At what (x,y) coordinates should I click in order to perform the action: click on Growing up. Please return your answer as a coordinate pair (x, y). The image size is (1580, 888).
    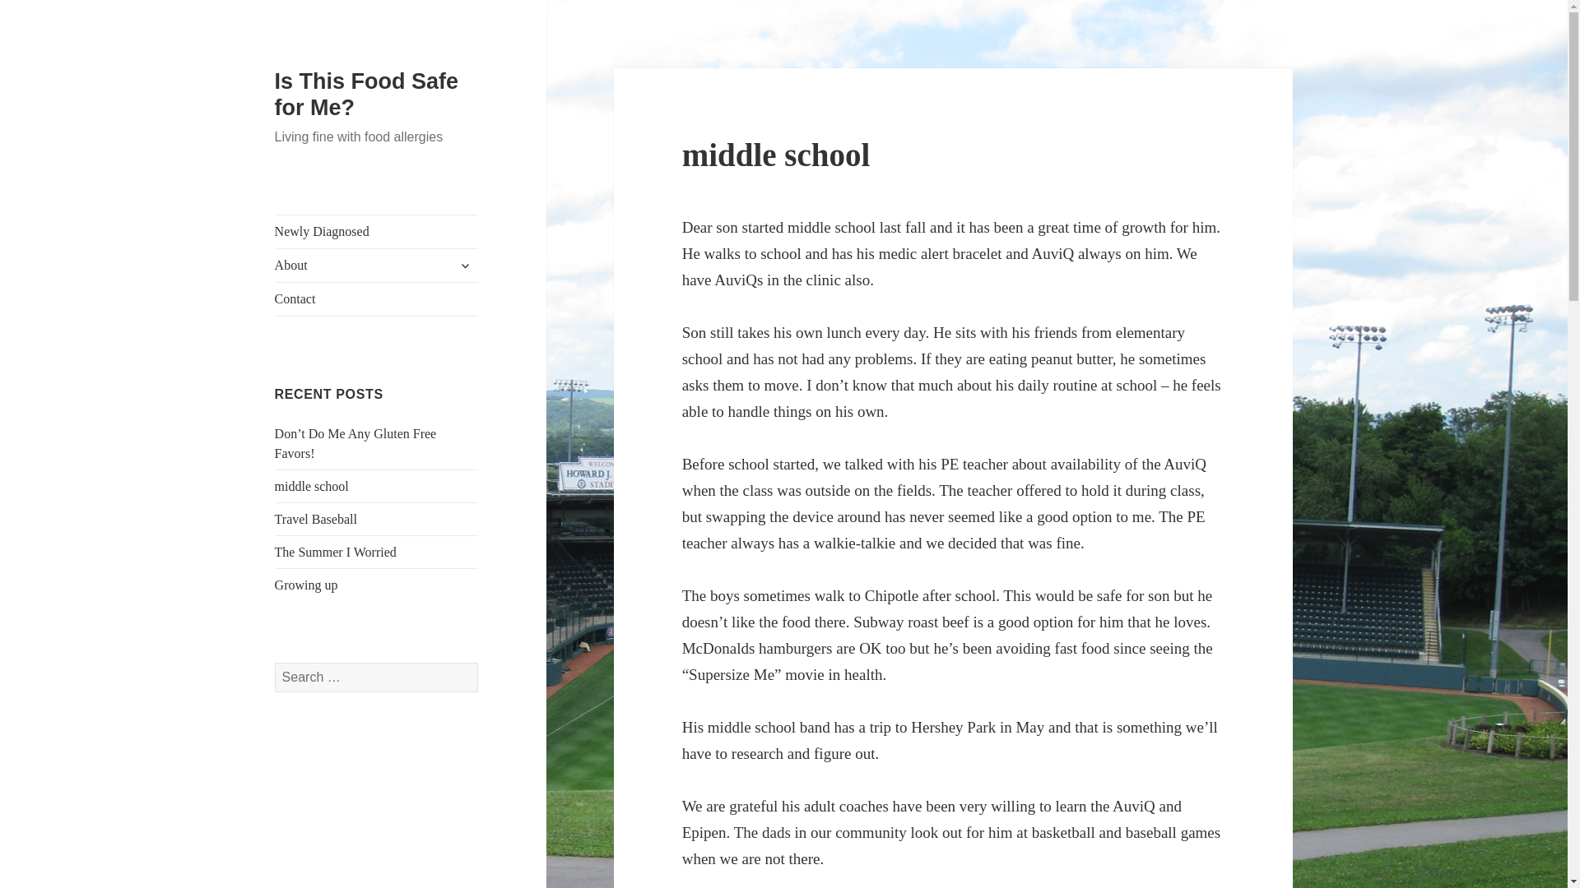
    Looking at the image, I should click on (306, 585).